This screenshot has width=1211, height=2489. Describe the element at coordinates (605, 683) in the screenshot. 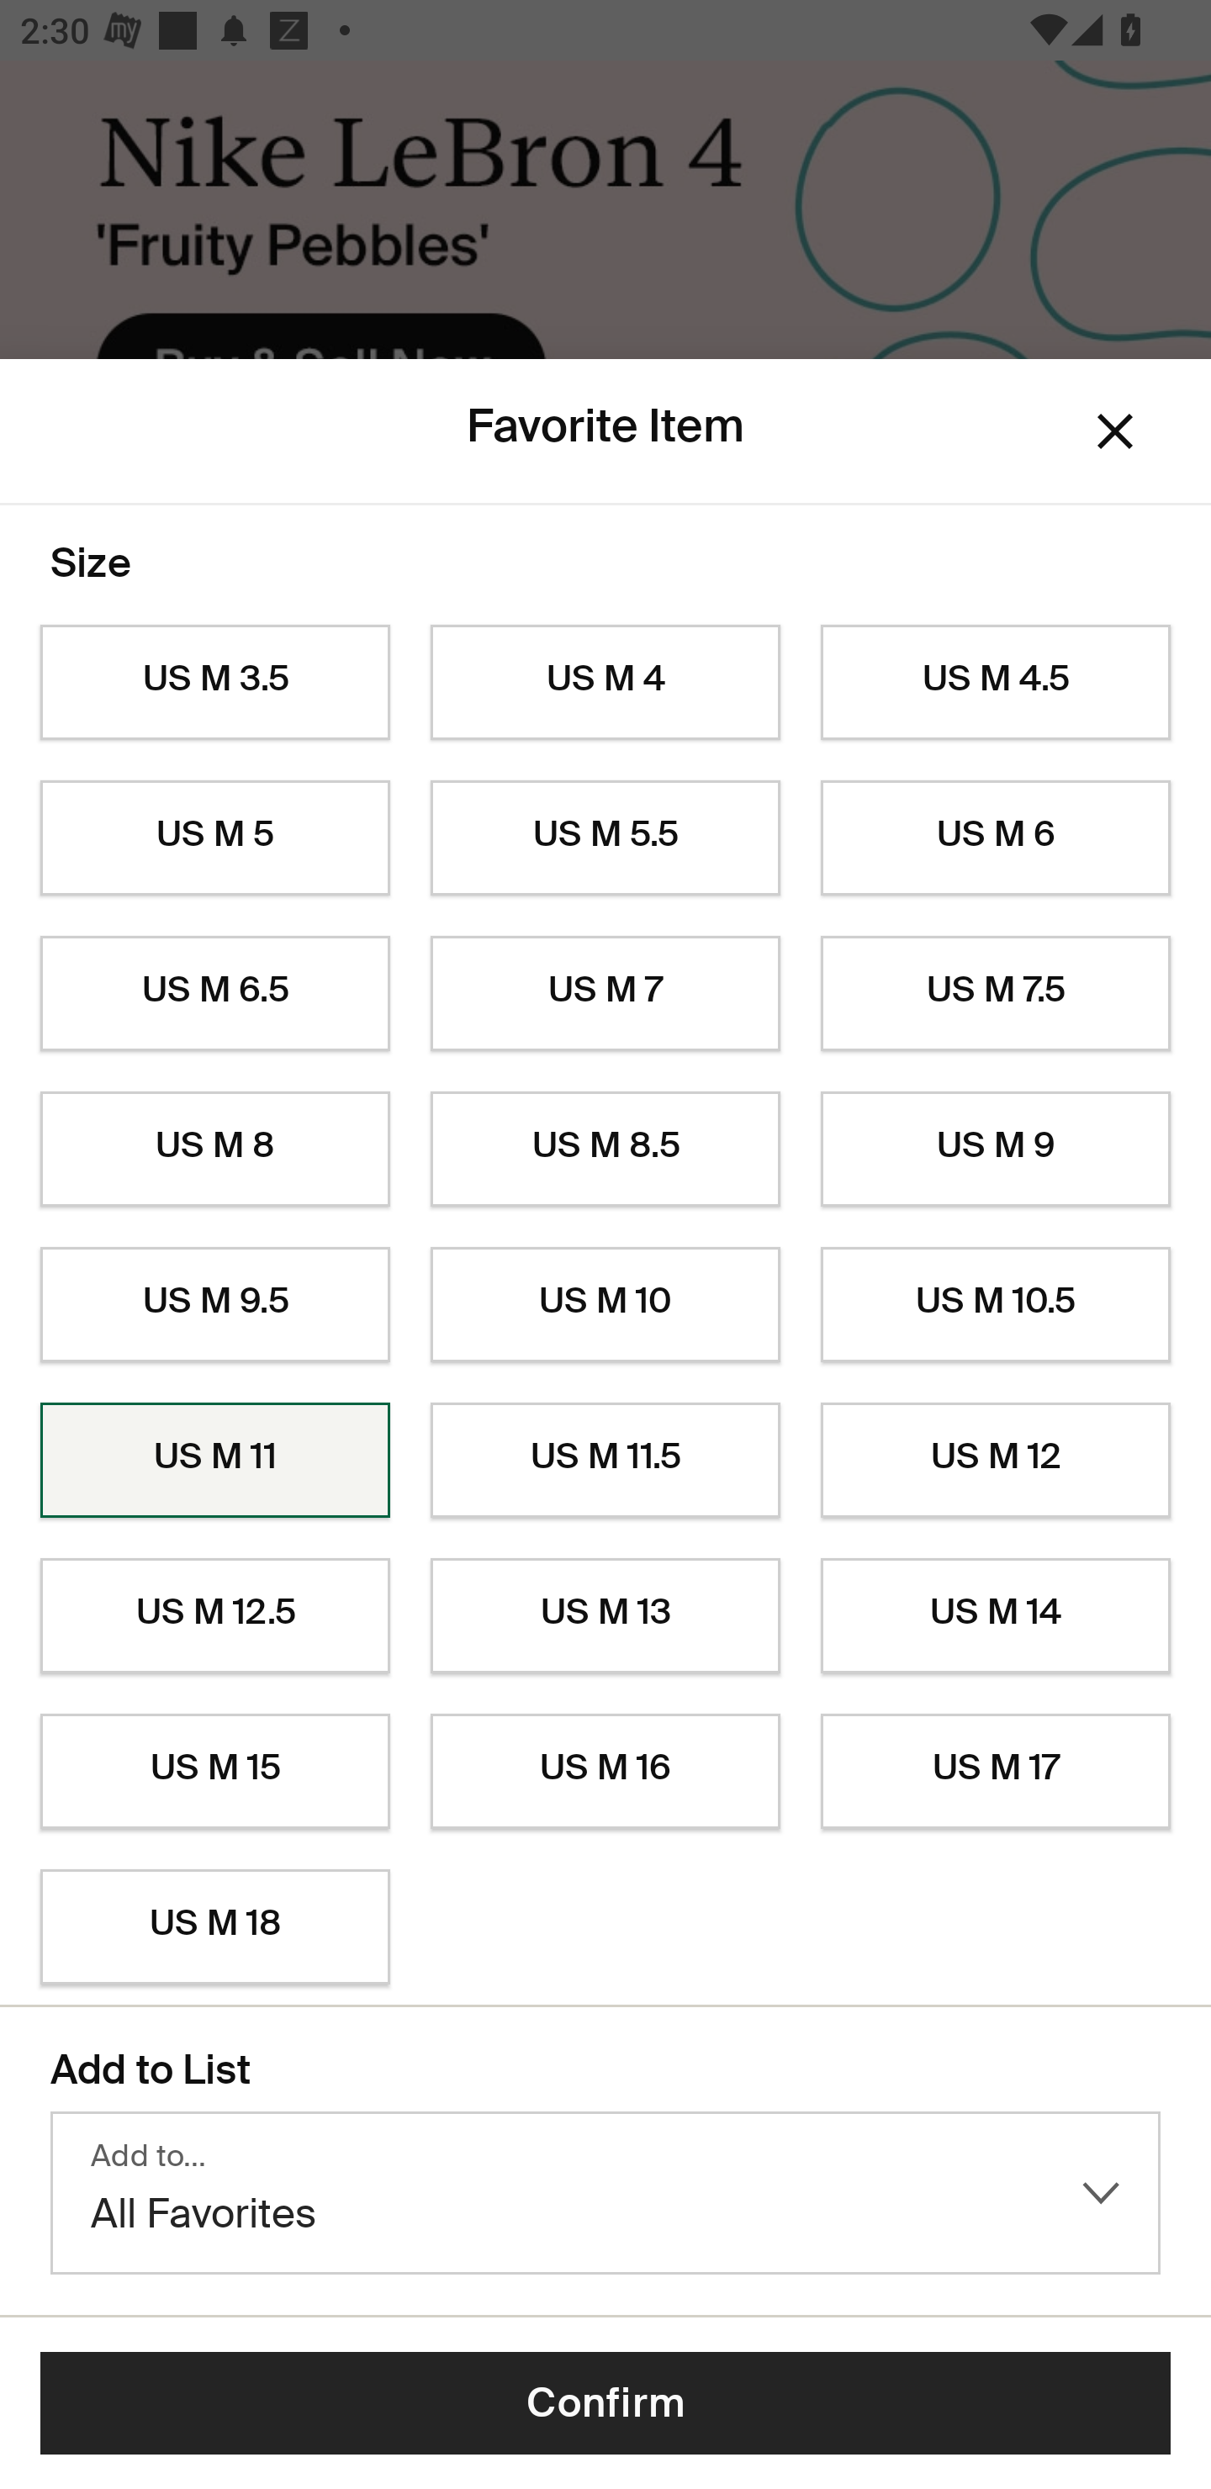

I see `US M 4` at that location.